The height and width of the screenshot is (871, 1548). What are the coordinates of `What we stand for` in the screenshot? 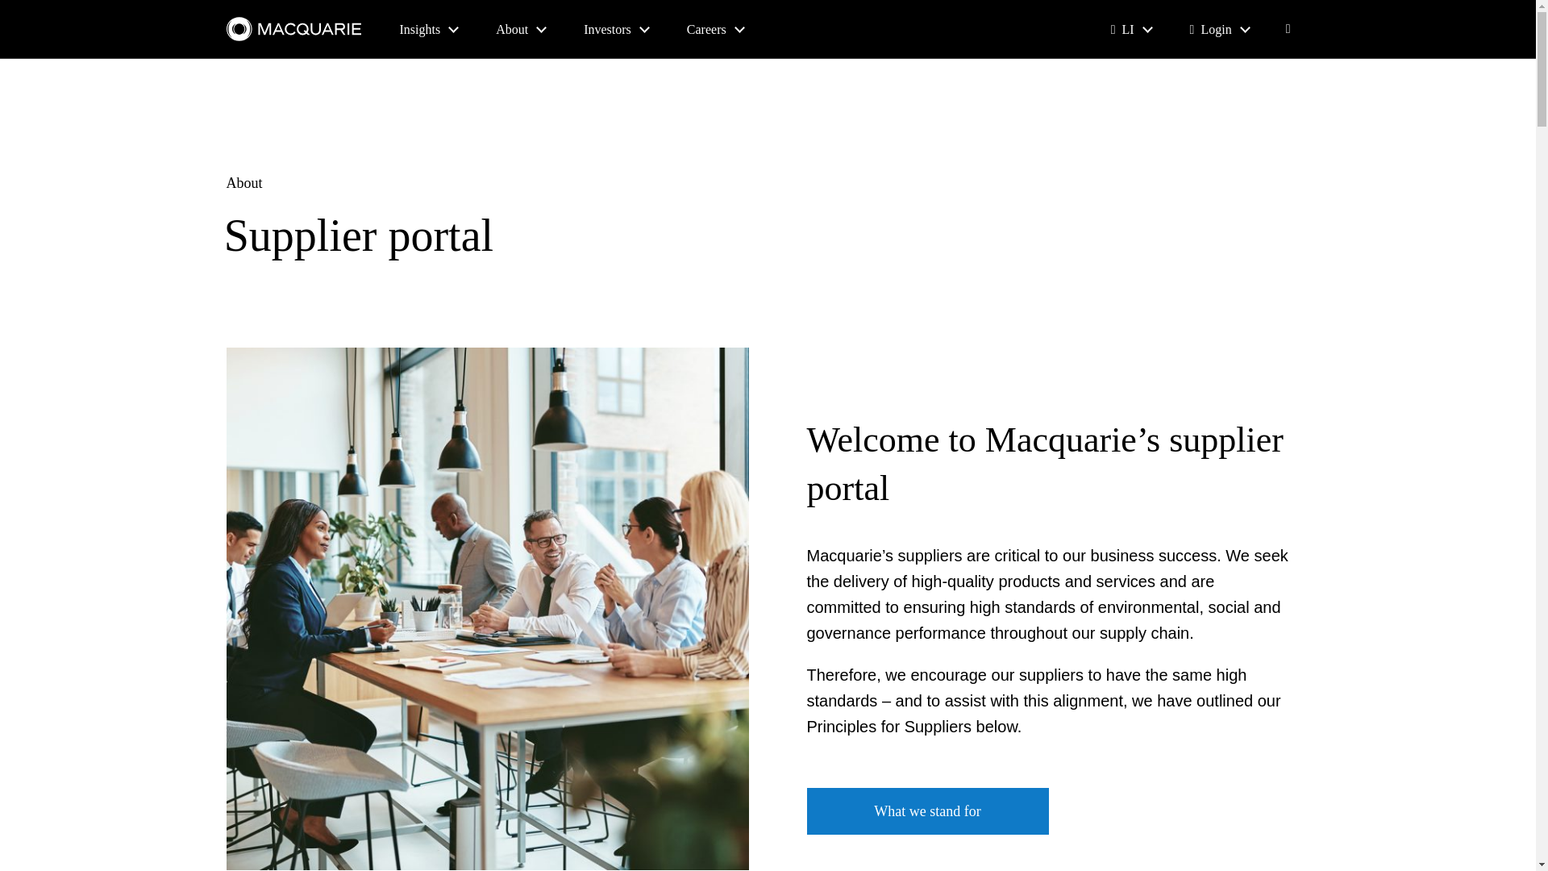 It's located at (927, 811).